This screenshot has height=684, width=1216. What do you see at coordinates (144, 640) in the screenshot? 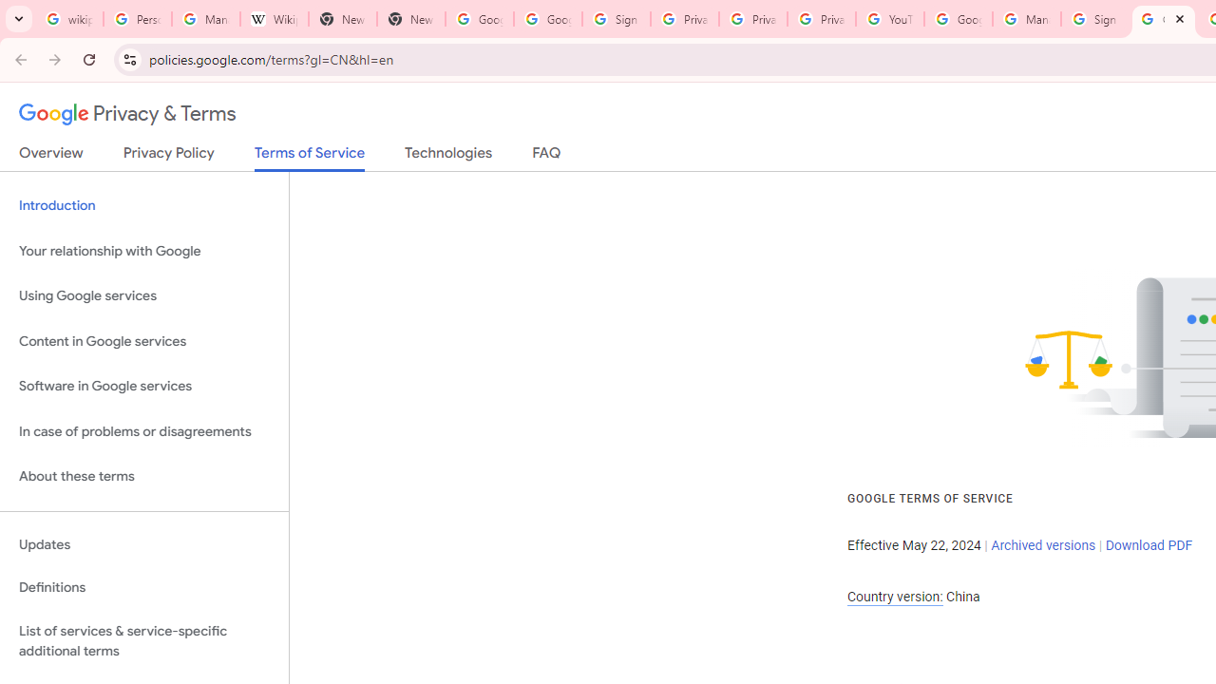
I see `List of services & service-specific additional terms` at bounding box center [144, 640].